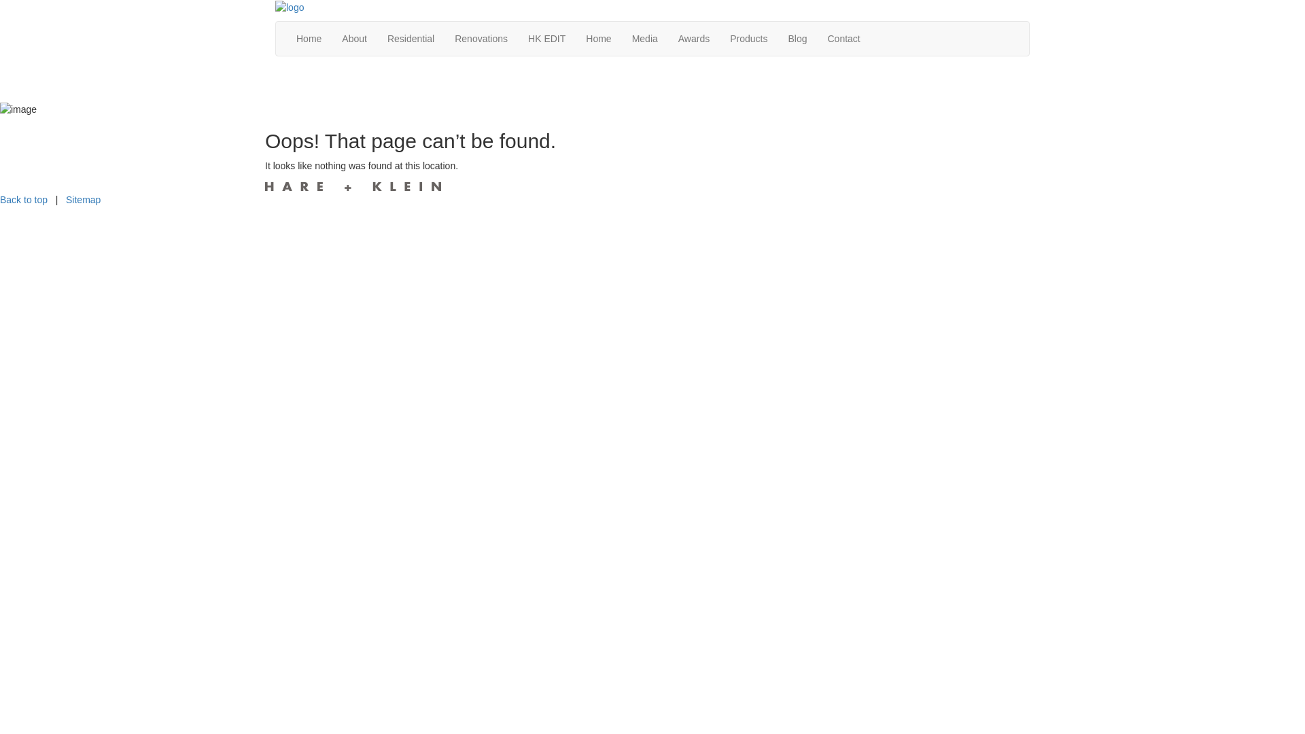 The height and width of the screenshot is (734, 1305). I want to click on Residential, so click(411, 39).